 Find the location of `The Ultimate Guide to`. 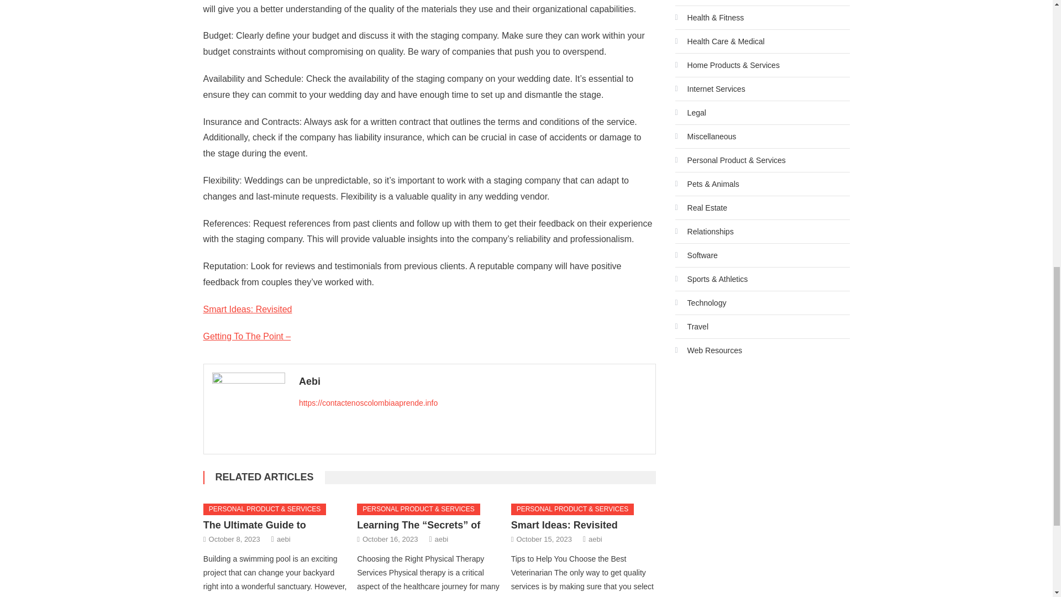

The Ultimate Guide to is located at coordinates (255, 525).